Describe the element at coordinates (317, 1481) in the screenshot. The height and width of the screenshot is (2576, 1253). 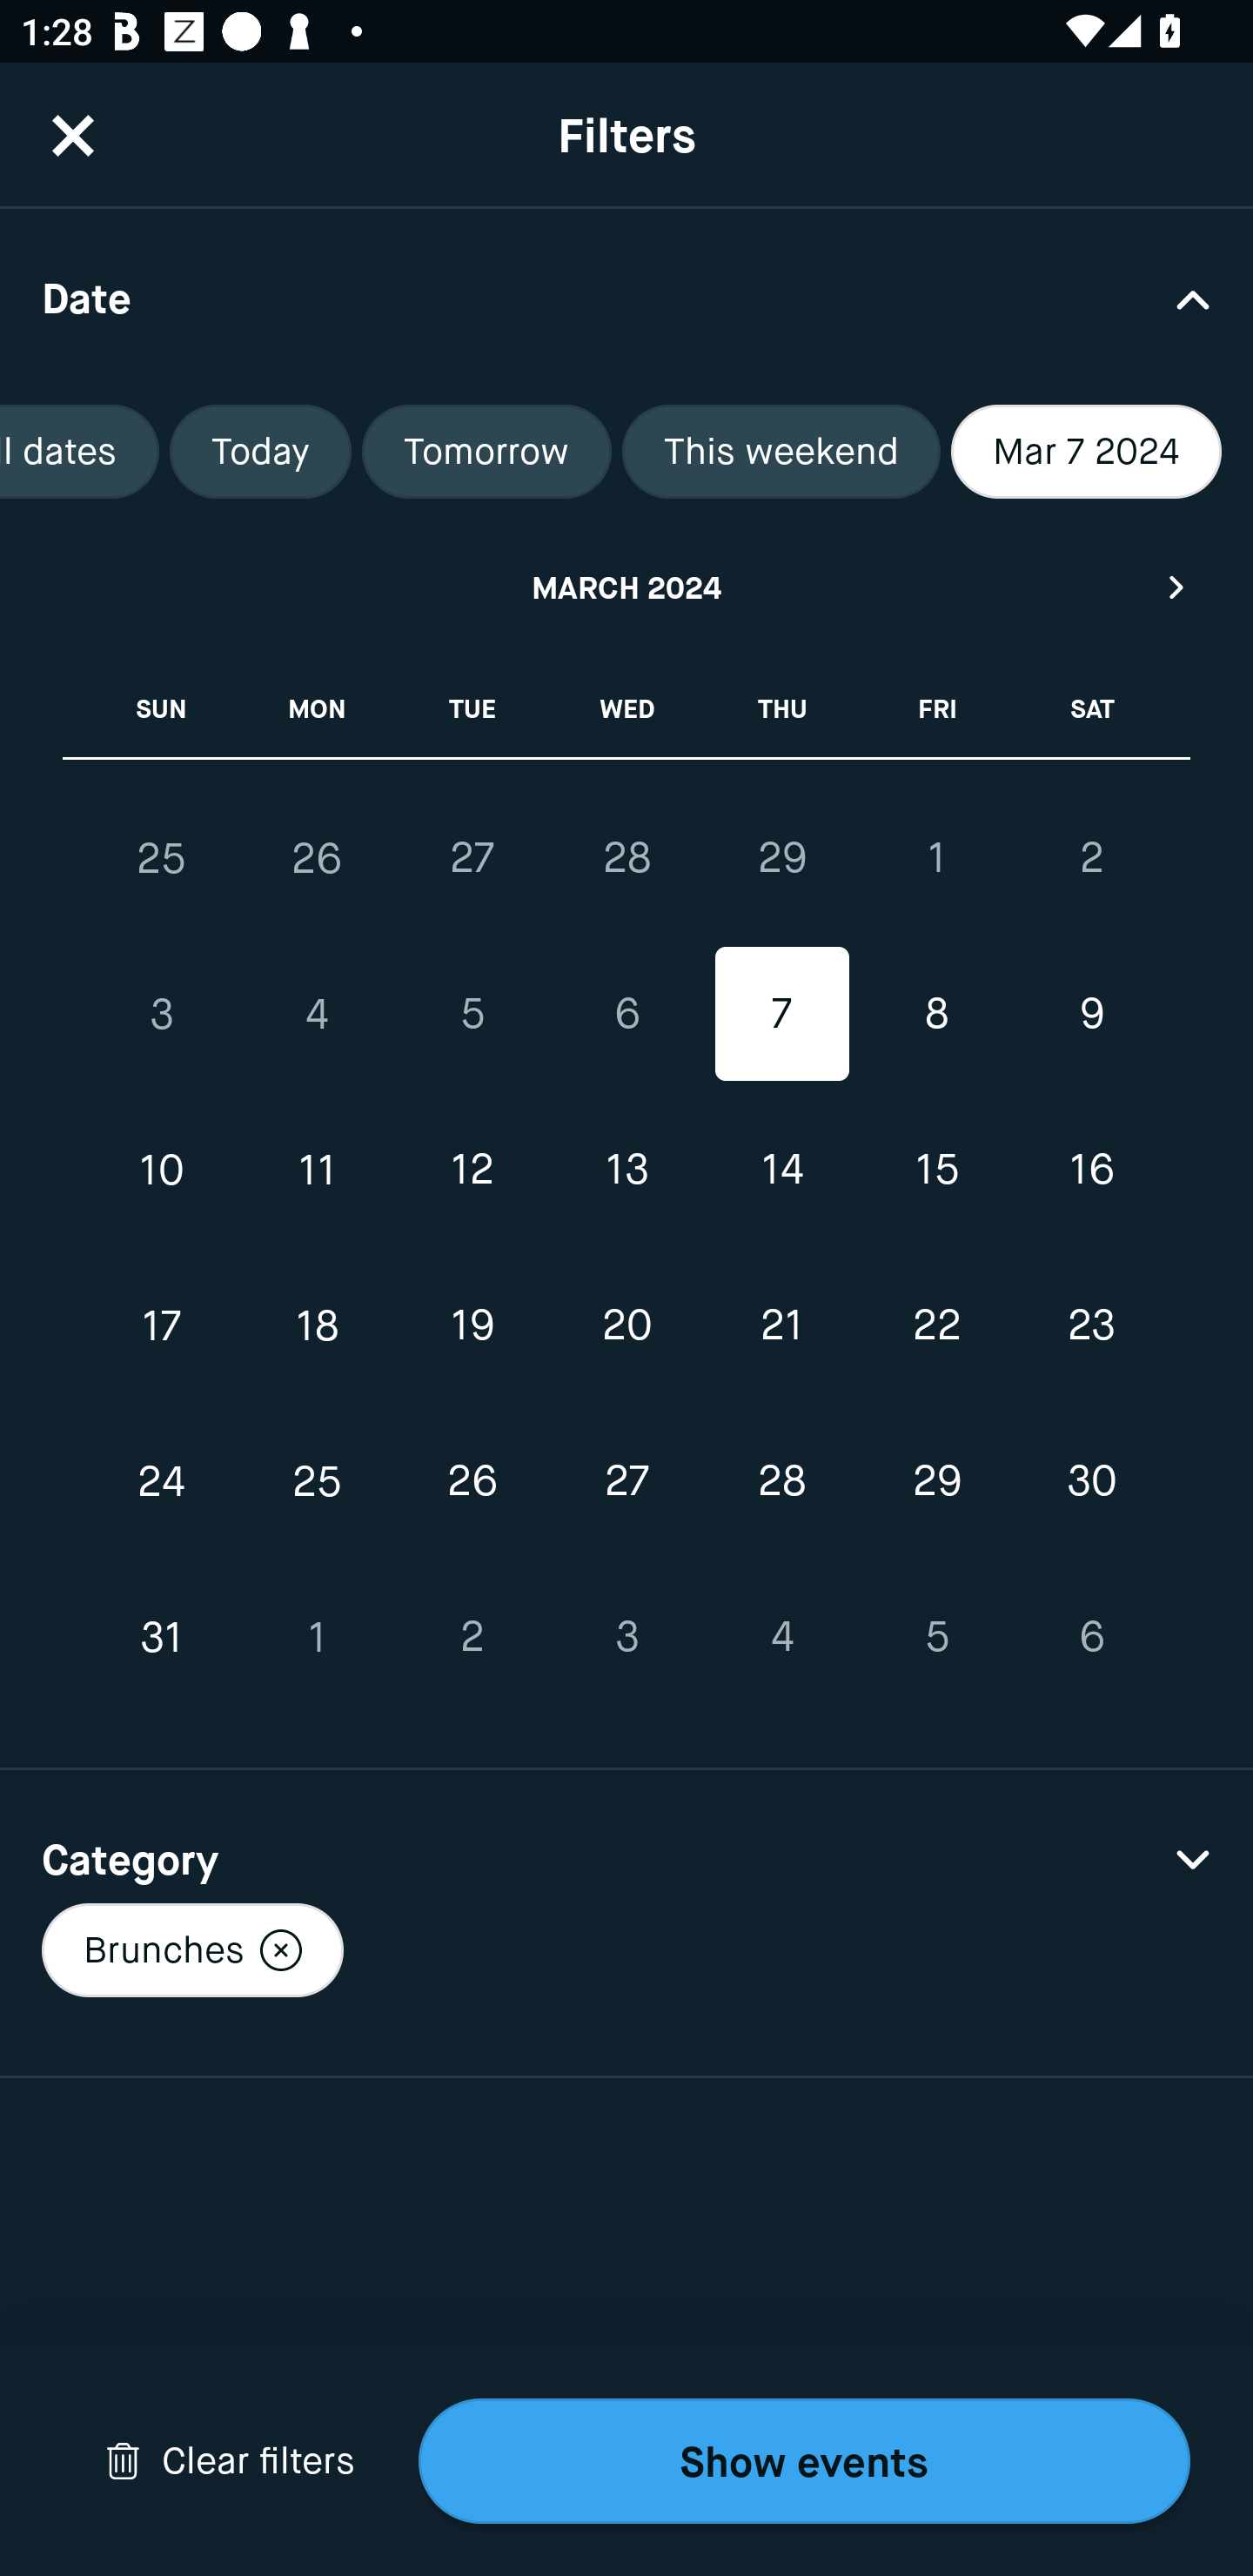
I see `25` at that location.